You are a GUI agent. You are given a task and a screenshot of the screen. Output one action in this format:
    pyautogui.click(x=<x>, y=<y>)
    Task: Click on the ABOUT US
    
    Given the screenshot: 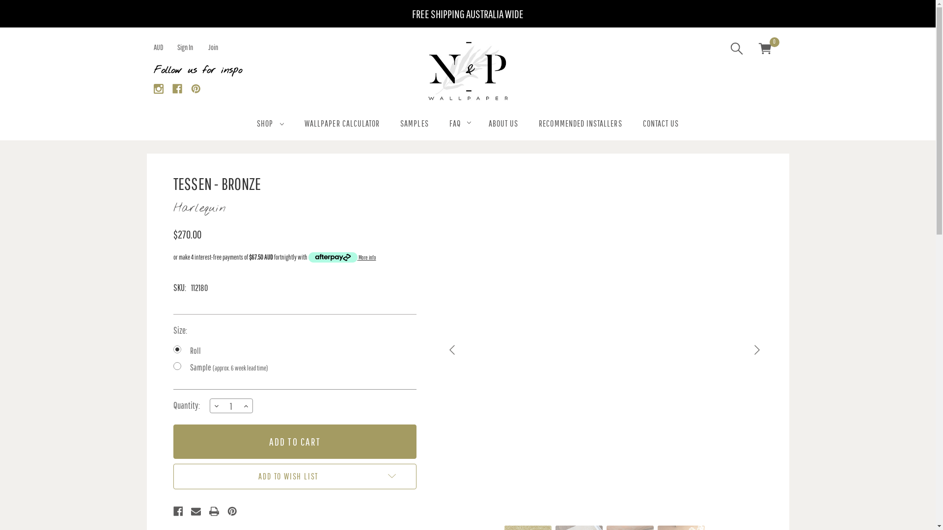 What is the action you would take?
    pyautogui.click(x=503, y=125)
    